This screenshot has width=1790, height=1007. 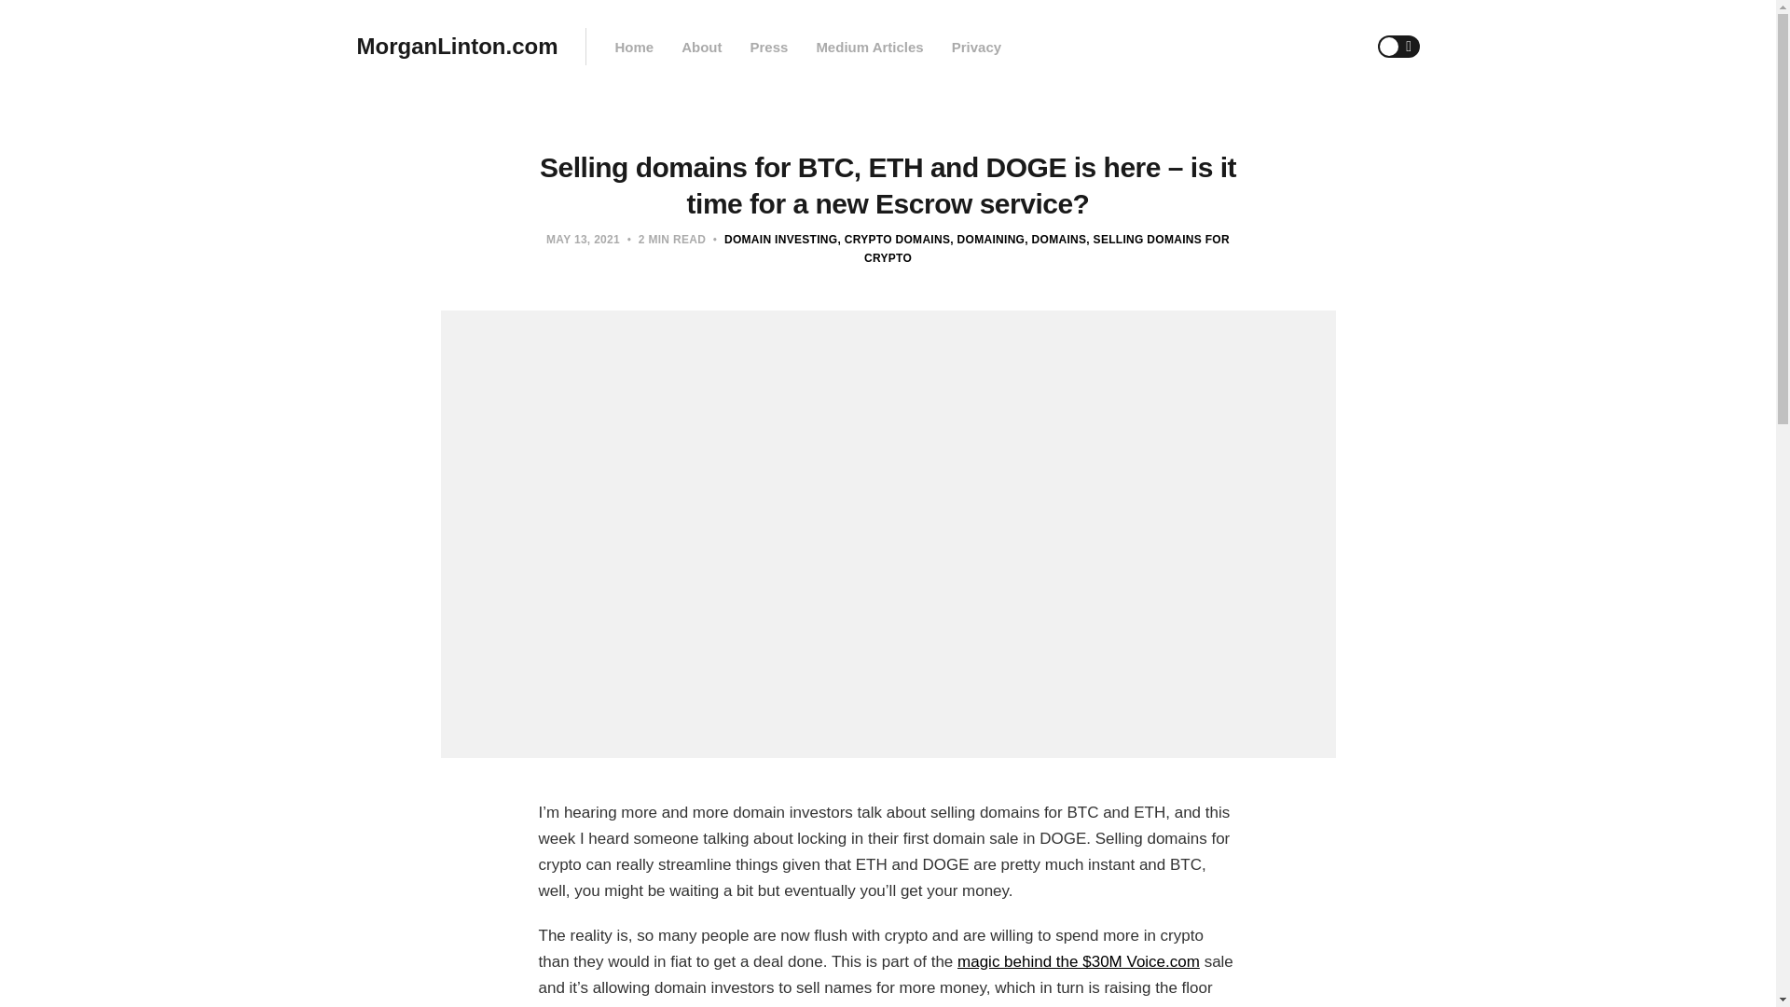 What do you see at coordinates (781, 239) in the screenshot?
I see `Domain Investing` at bounding box center [781, 239].